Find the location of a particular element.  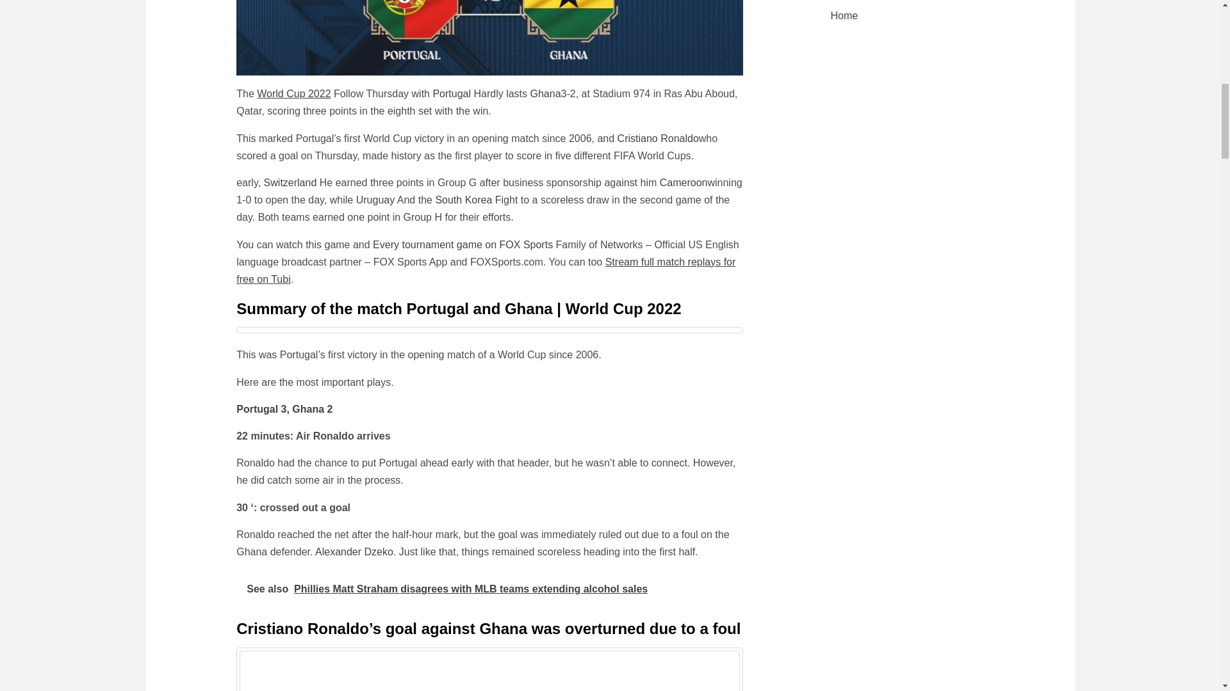

Highlights of the 2022 World Cup: Portugal escaped Ghana 3-2 is located at coordinates (489, 37).